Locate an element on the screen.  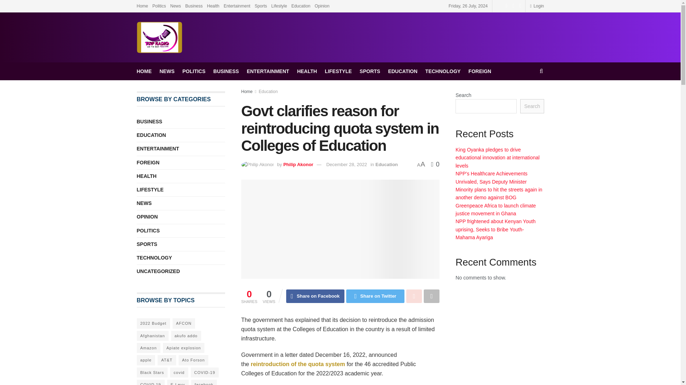
Login is located at coordinates (537, 6).